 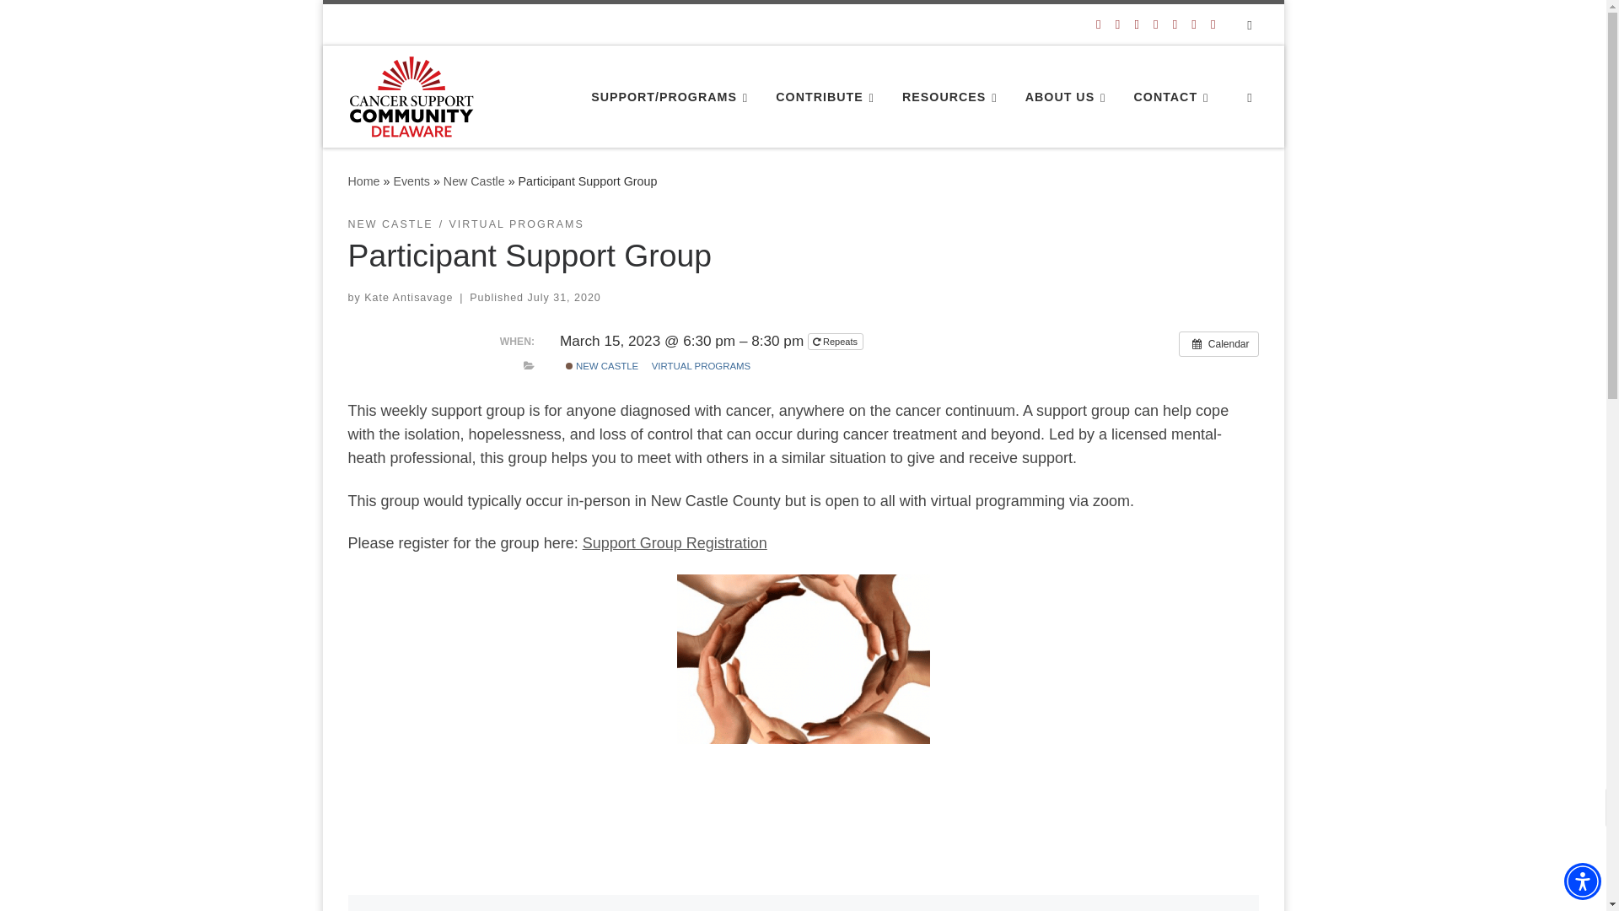 I want to click on Events, so click(x=411, y=181).